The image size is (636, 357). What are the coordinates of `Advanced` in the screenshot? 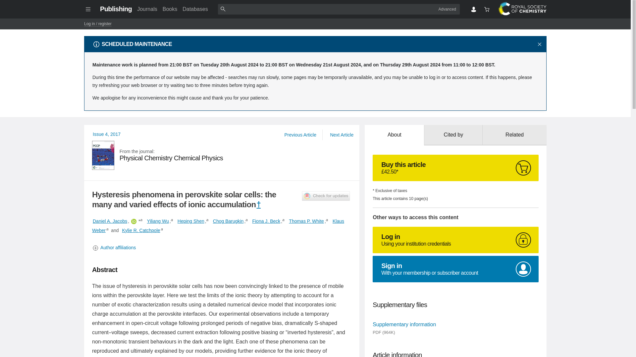 It's located at (447, 9).